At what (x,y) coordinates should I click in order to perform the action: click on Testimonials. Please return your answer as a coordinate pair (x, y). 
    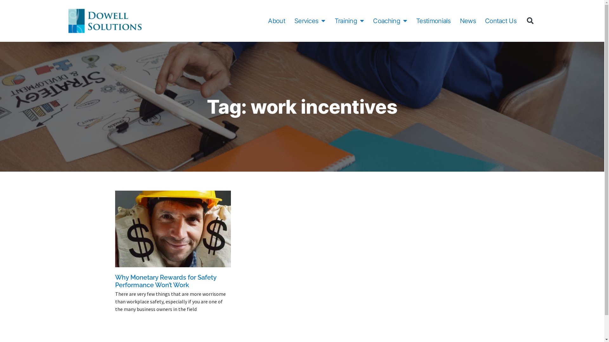
    Looking at the image, I should click on (433, 21).